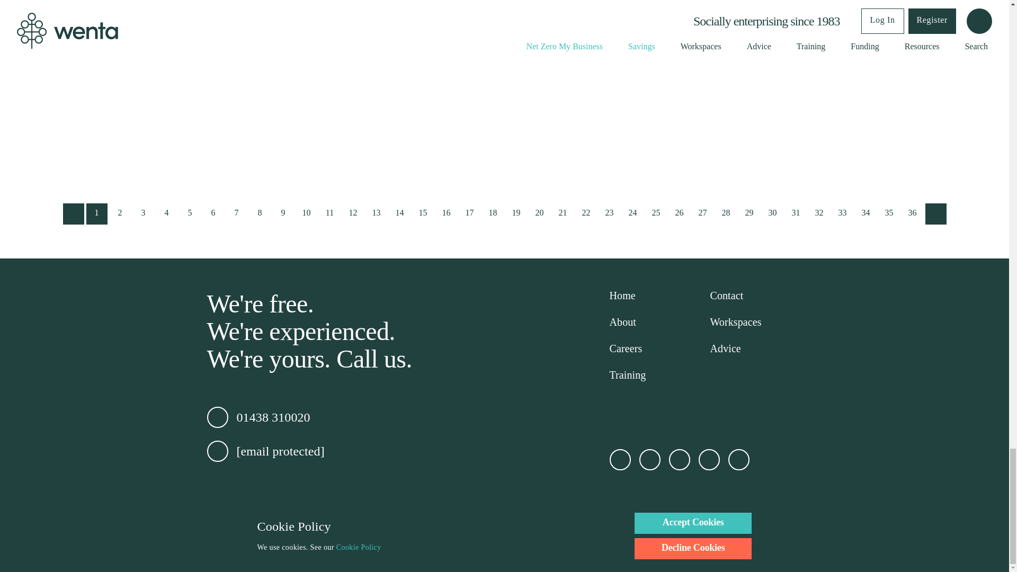 The height and width of the screenshot is (572, 1017). Describe the element at coordinates (516, 214) in the screenshot. I see `19` at that location.